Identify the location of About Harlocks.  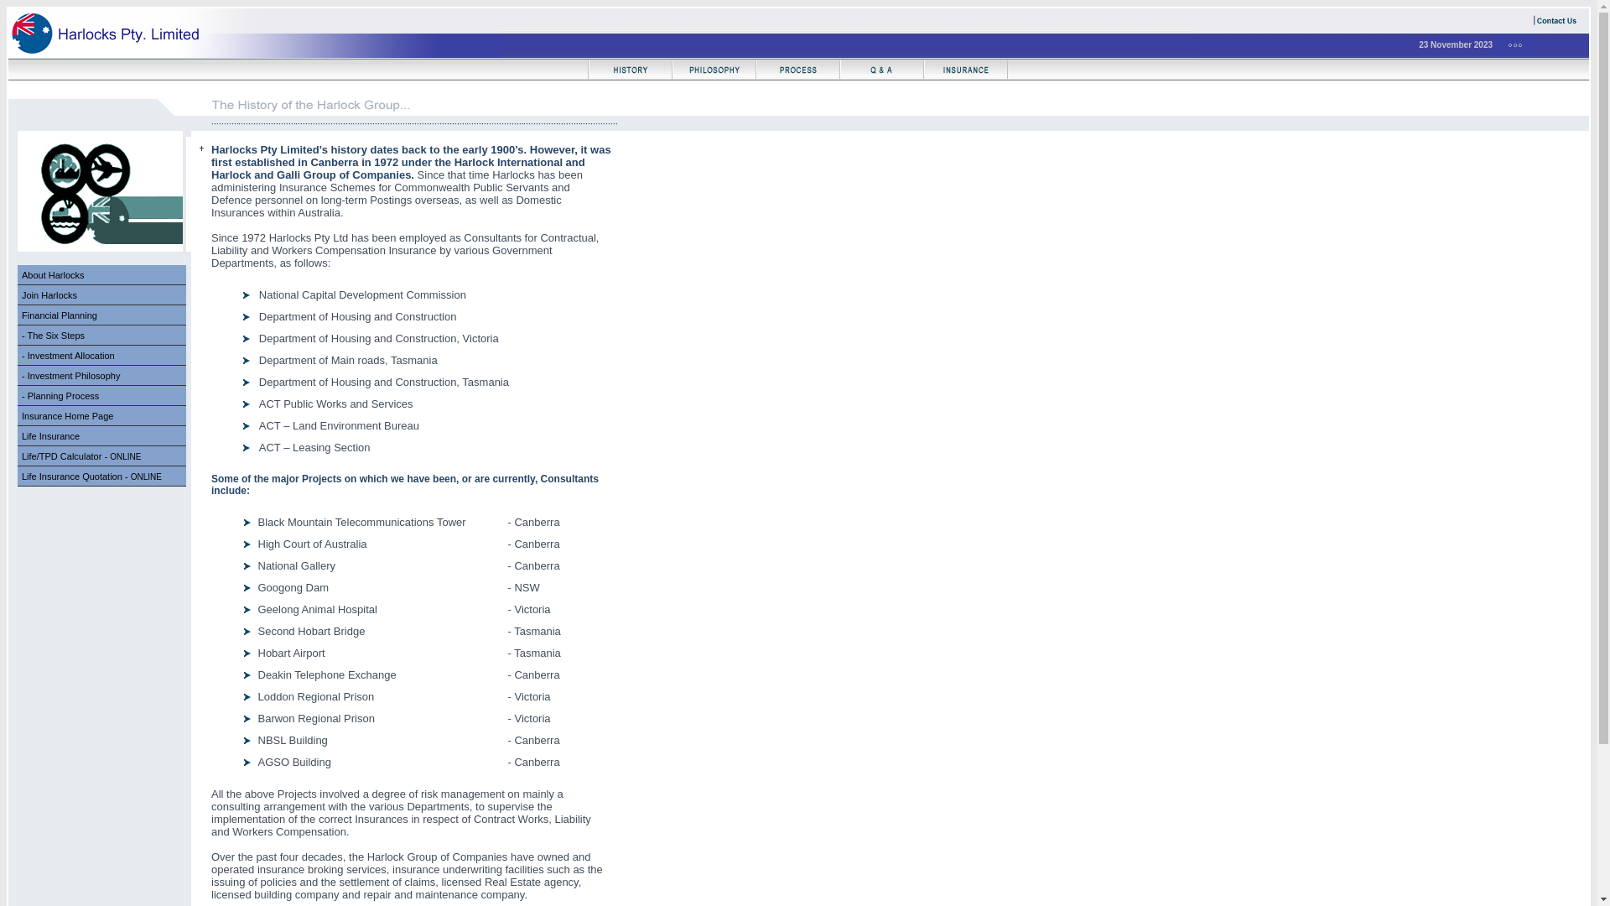
(102, 275).